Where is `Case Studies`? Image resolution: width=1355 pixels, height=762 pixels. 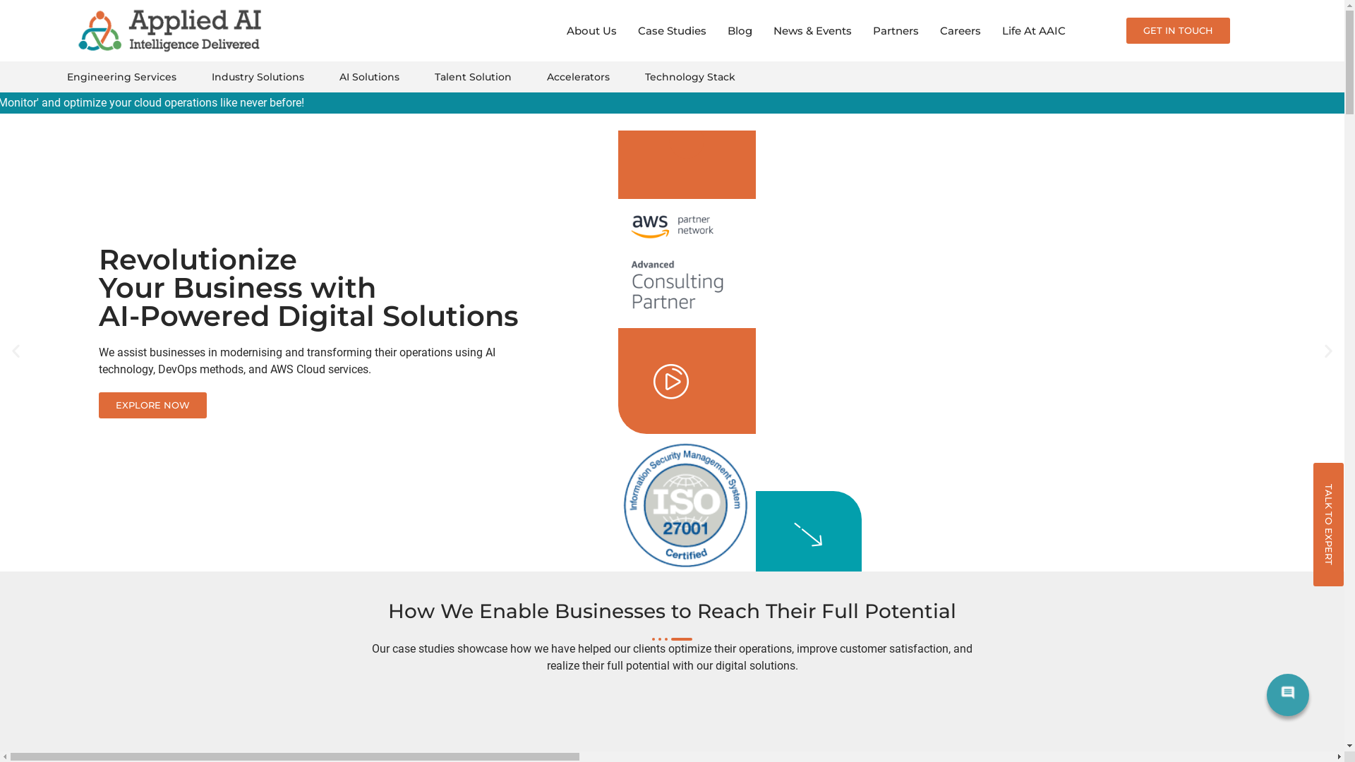 Case Studies is located at coordinates (672, 31).